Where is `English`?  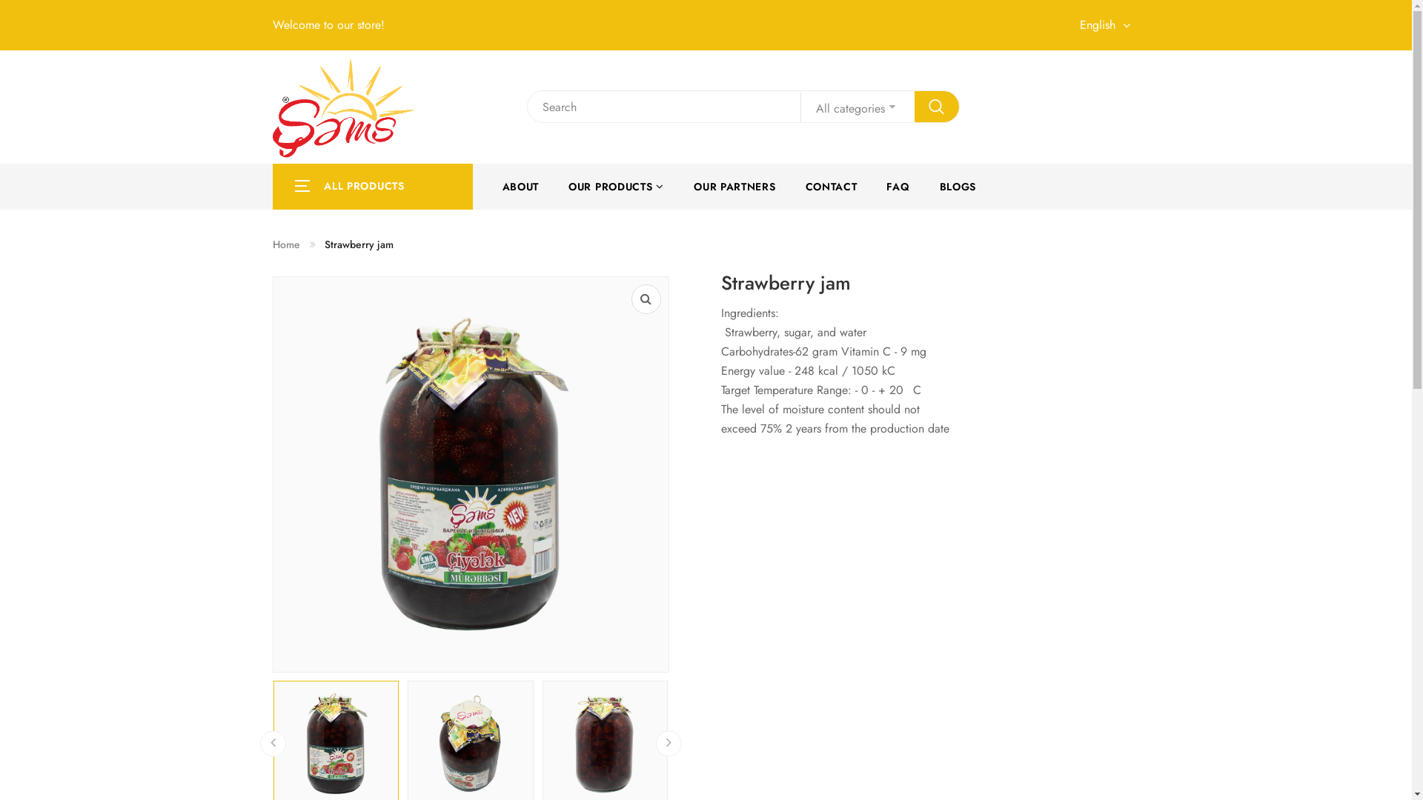
English is located at coordinates (1109, 25).